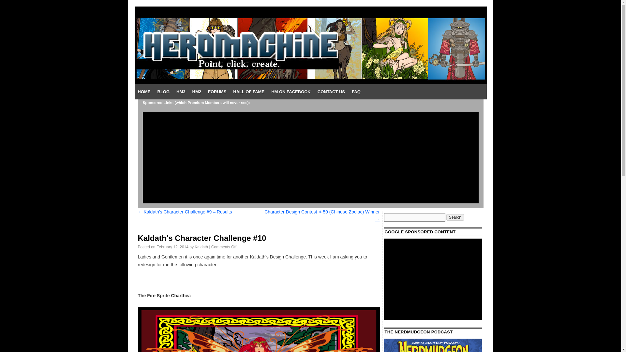  I want to click on CONTACT US, so click(331, 92).